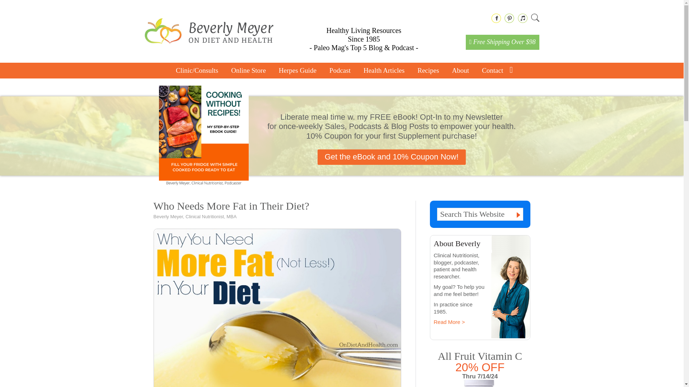  I want to click on Gluten Free Paleo Podcast, so click(340, 71).